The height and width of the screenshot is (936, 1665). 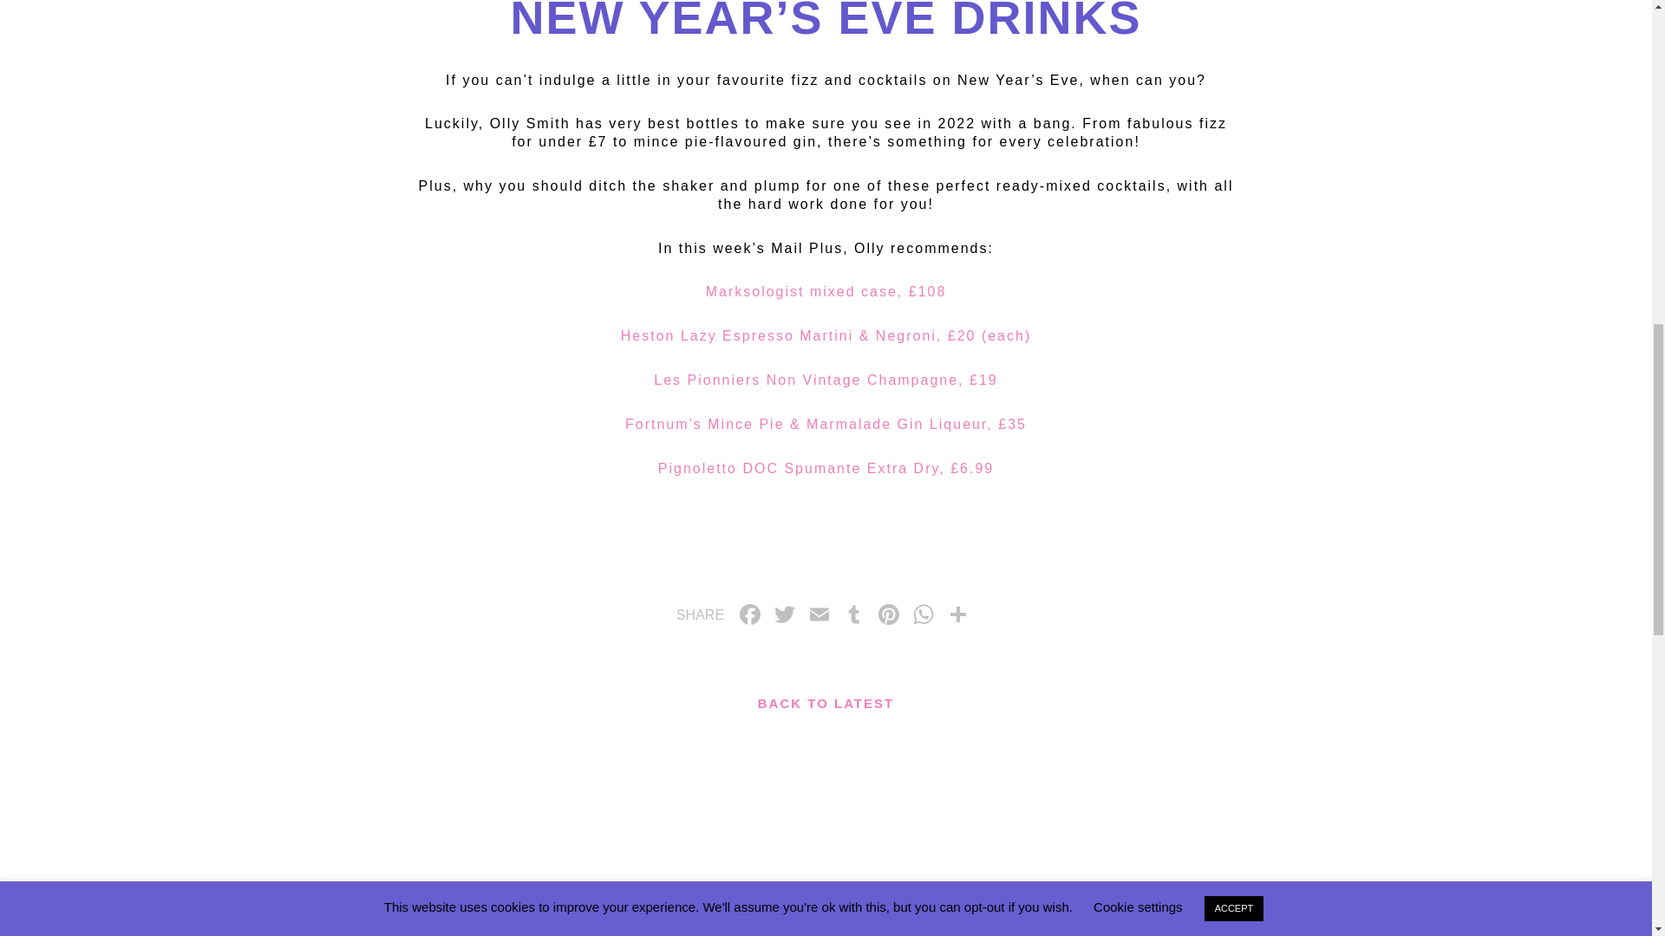 What do you see at coordinates (853, 617) in the screenshot?
I see `Tumblr` at bounding box center [853, 617].